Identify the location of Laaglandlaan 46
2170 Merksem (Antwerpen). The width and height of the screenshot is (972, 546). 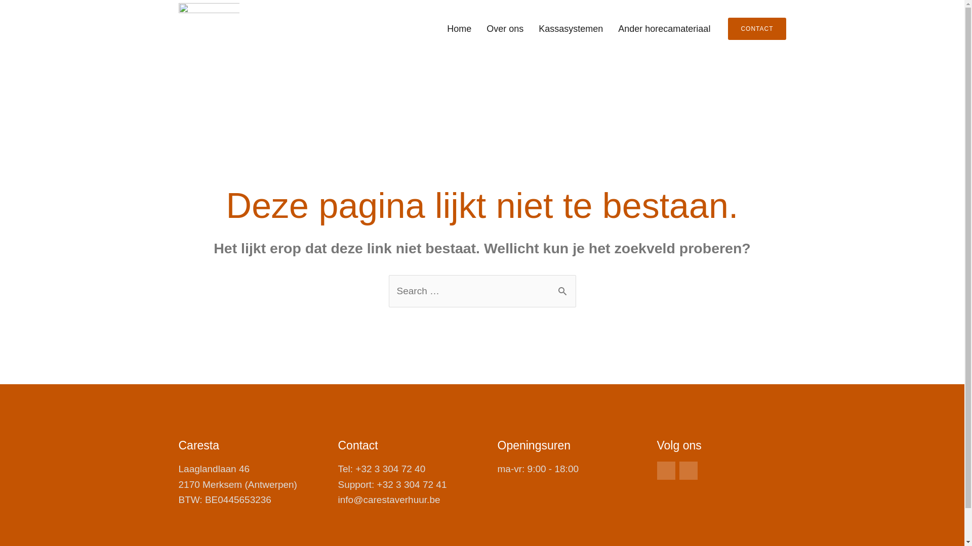
(243, 477).